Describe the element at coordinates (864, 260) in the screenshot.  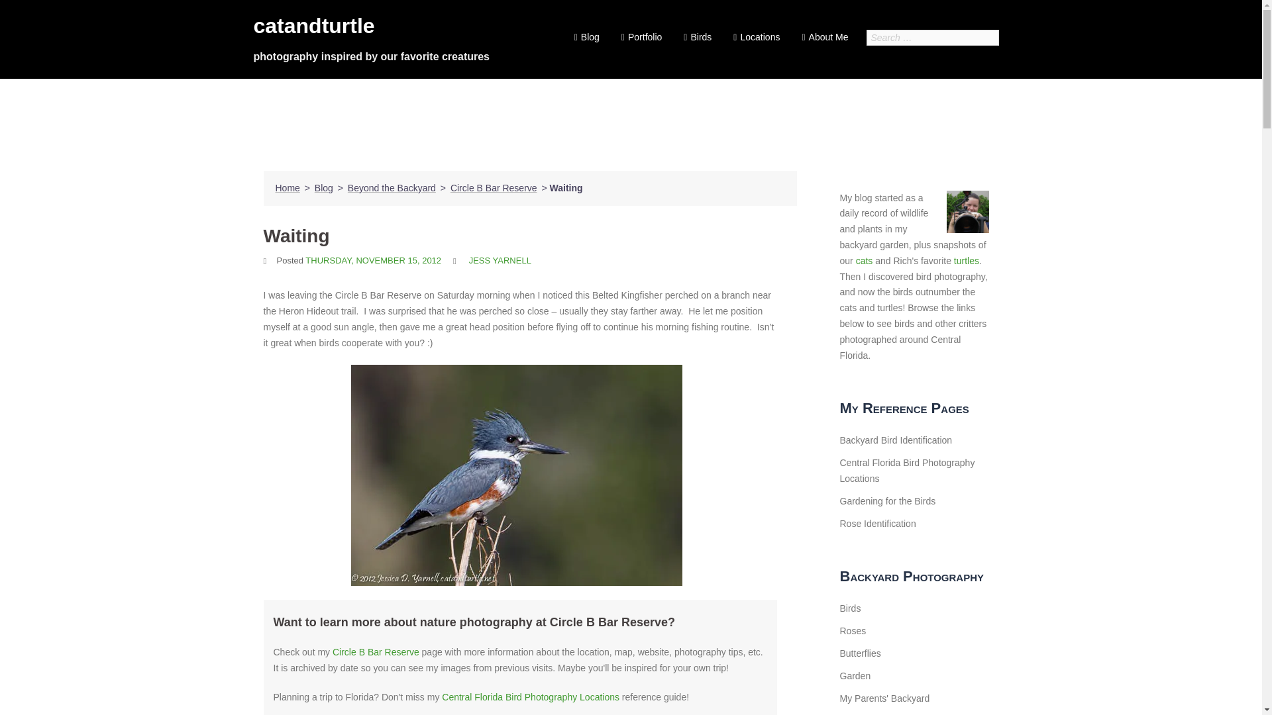
I see `cats` at that location.